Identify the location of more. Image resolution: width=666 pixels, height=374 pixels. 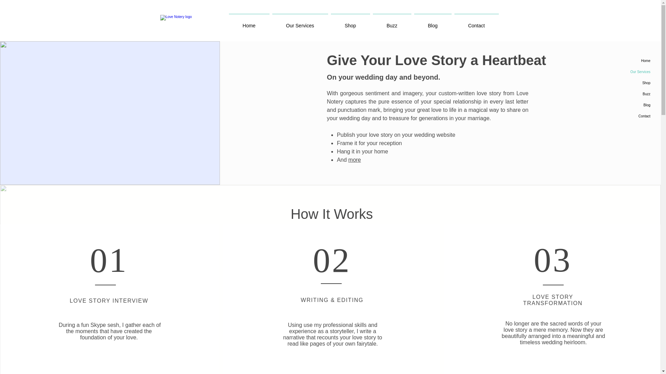
(355, 159).